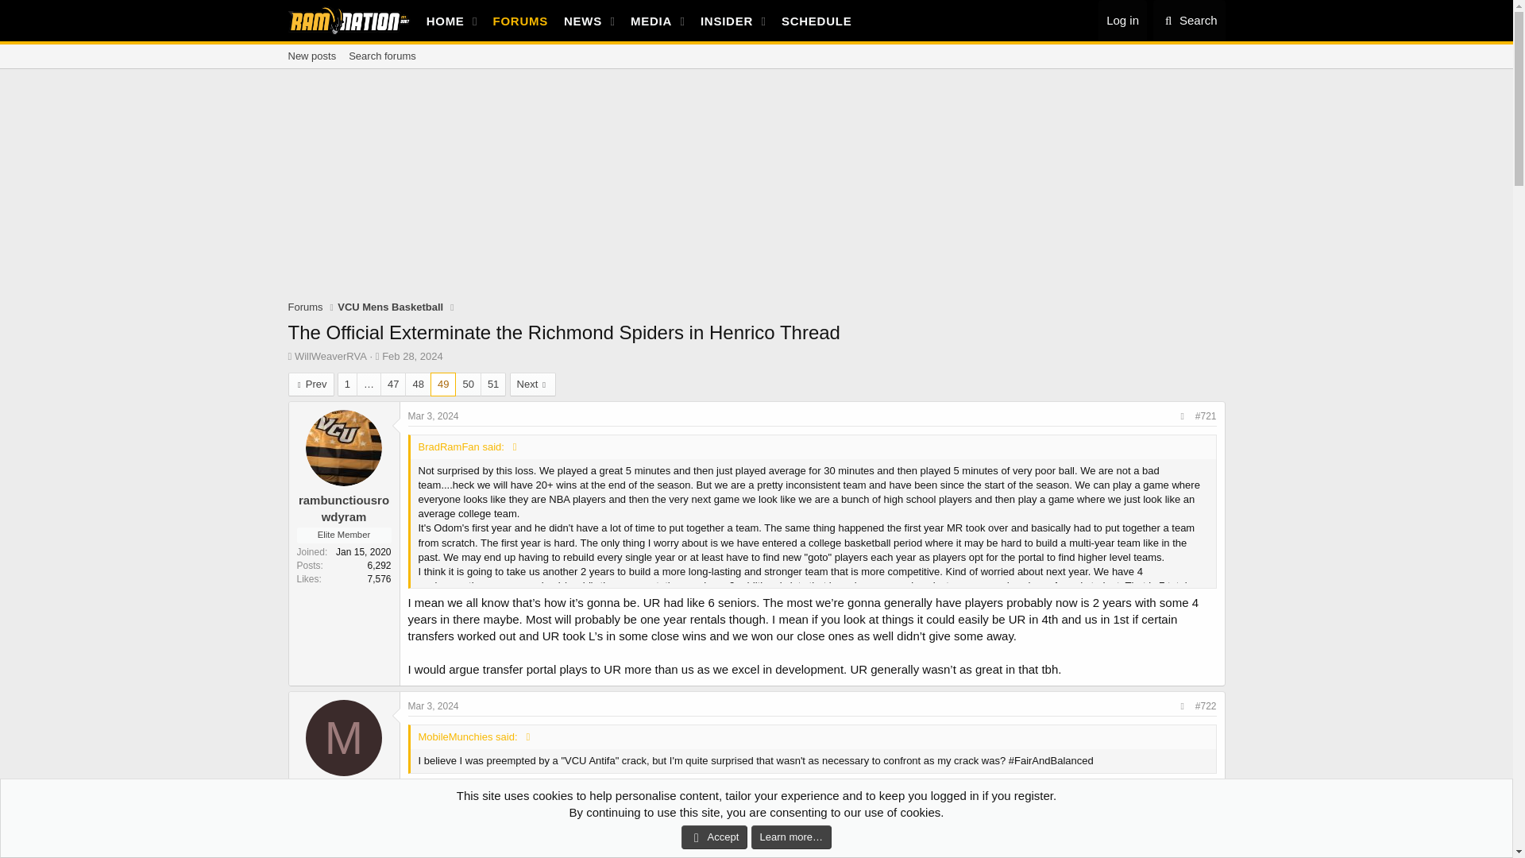 The image size is (1525, 858). I want to click on Mar 3, 2024 at 4:12 PM, so click(434, 706).